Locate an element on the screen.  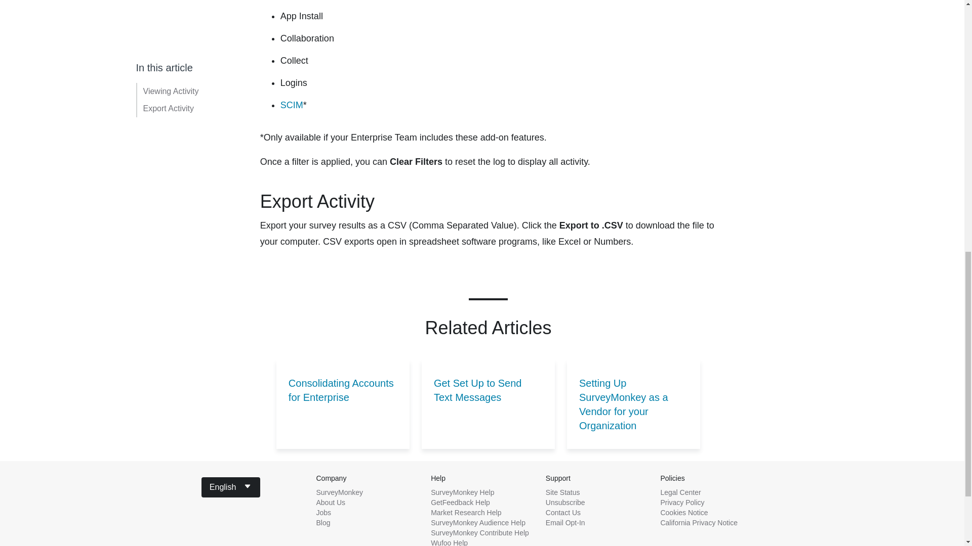
California Privacy Notice is located at coordinates (699, 523).